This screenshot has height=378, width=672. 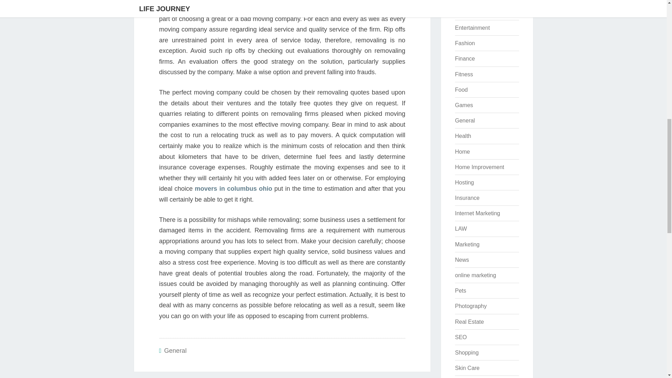 I want to click on Insurance, so click(x=467, y=198).